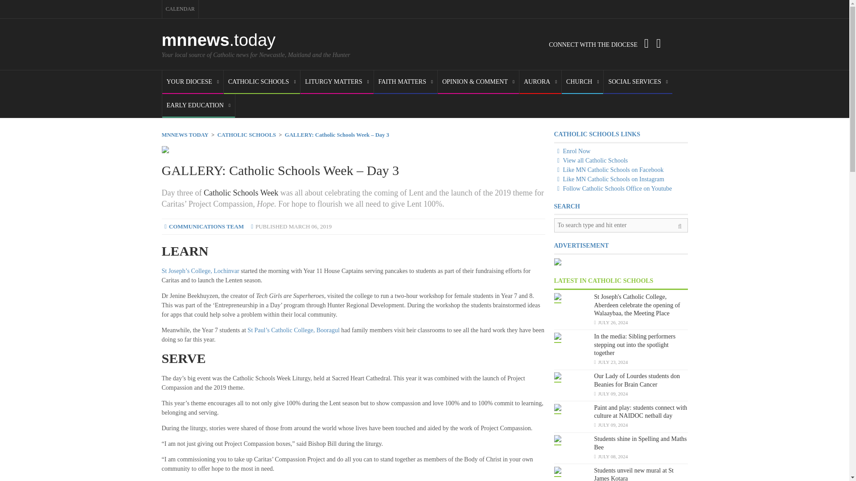 Image resolution: width=856 pixels, height=481 pixels. I want to click on LITURGY MATTERS, so click(337, 82).